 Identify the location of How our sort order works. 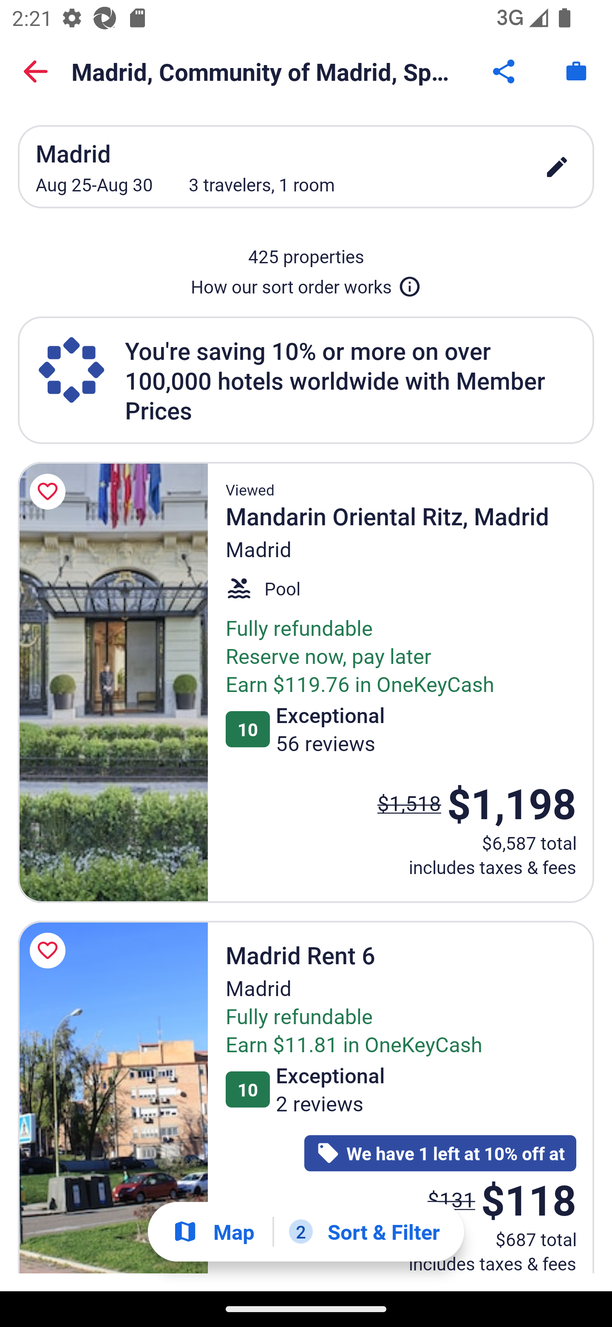
(306, 283).